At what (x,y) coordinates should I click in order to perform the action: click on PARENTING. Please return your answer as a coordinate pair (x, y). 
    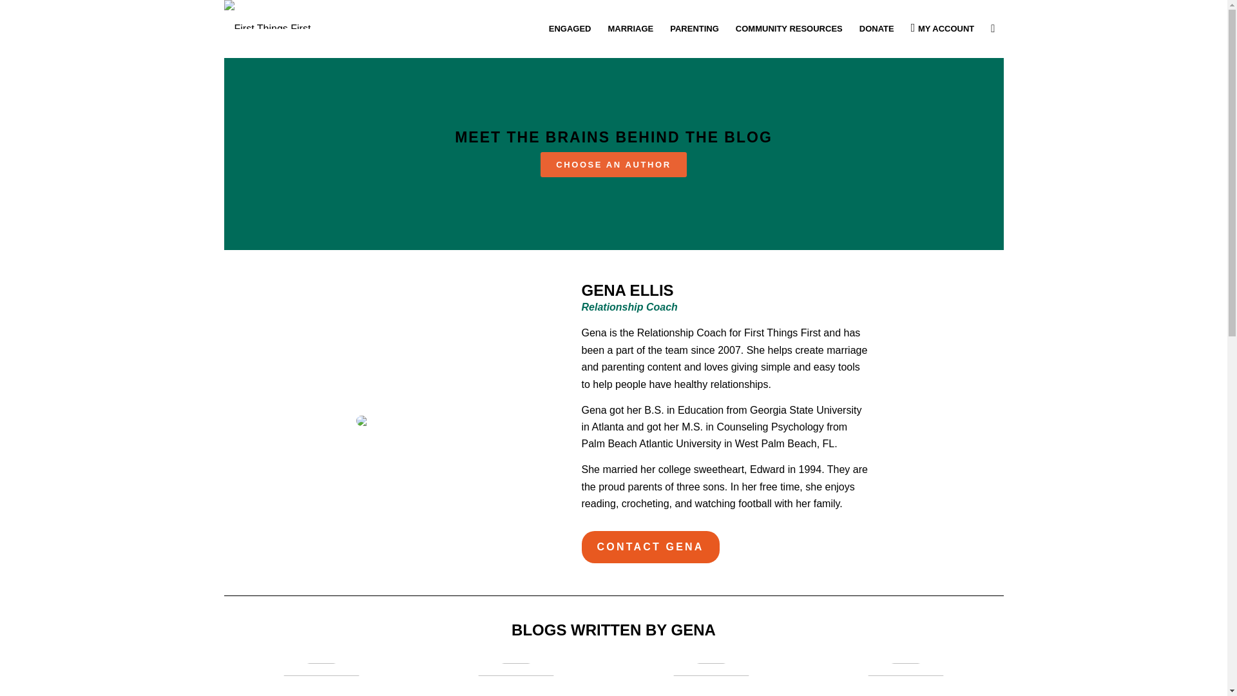
    Looking at the image, I should click on (695, 28).